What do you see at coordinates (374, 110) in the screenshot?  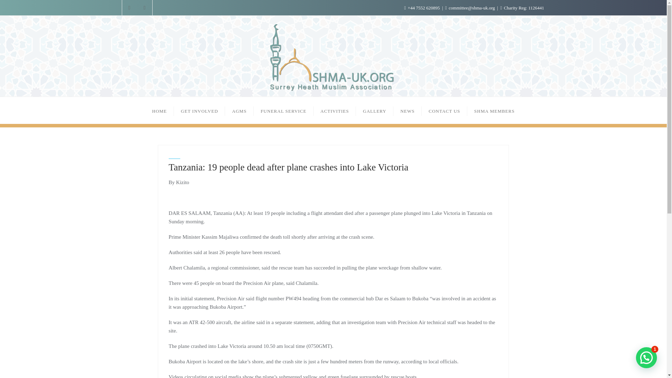 I see `GALLERY` at bounding box center [374, 110].